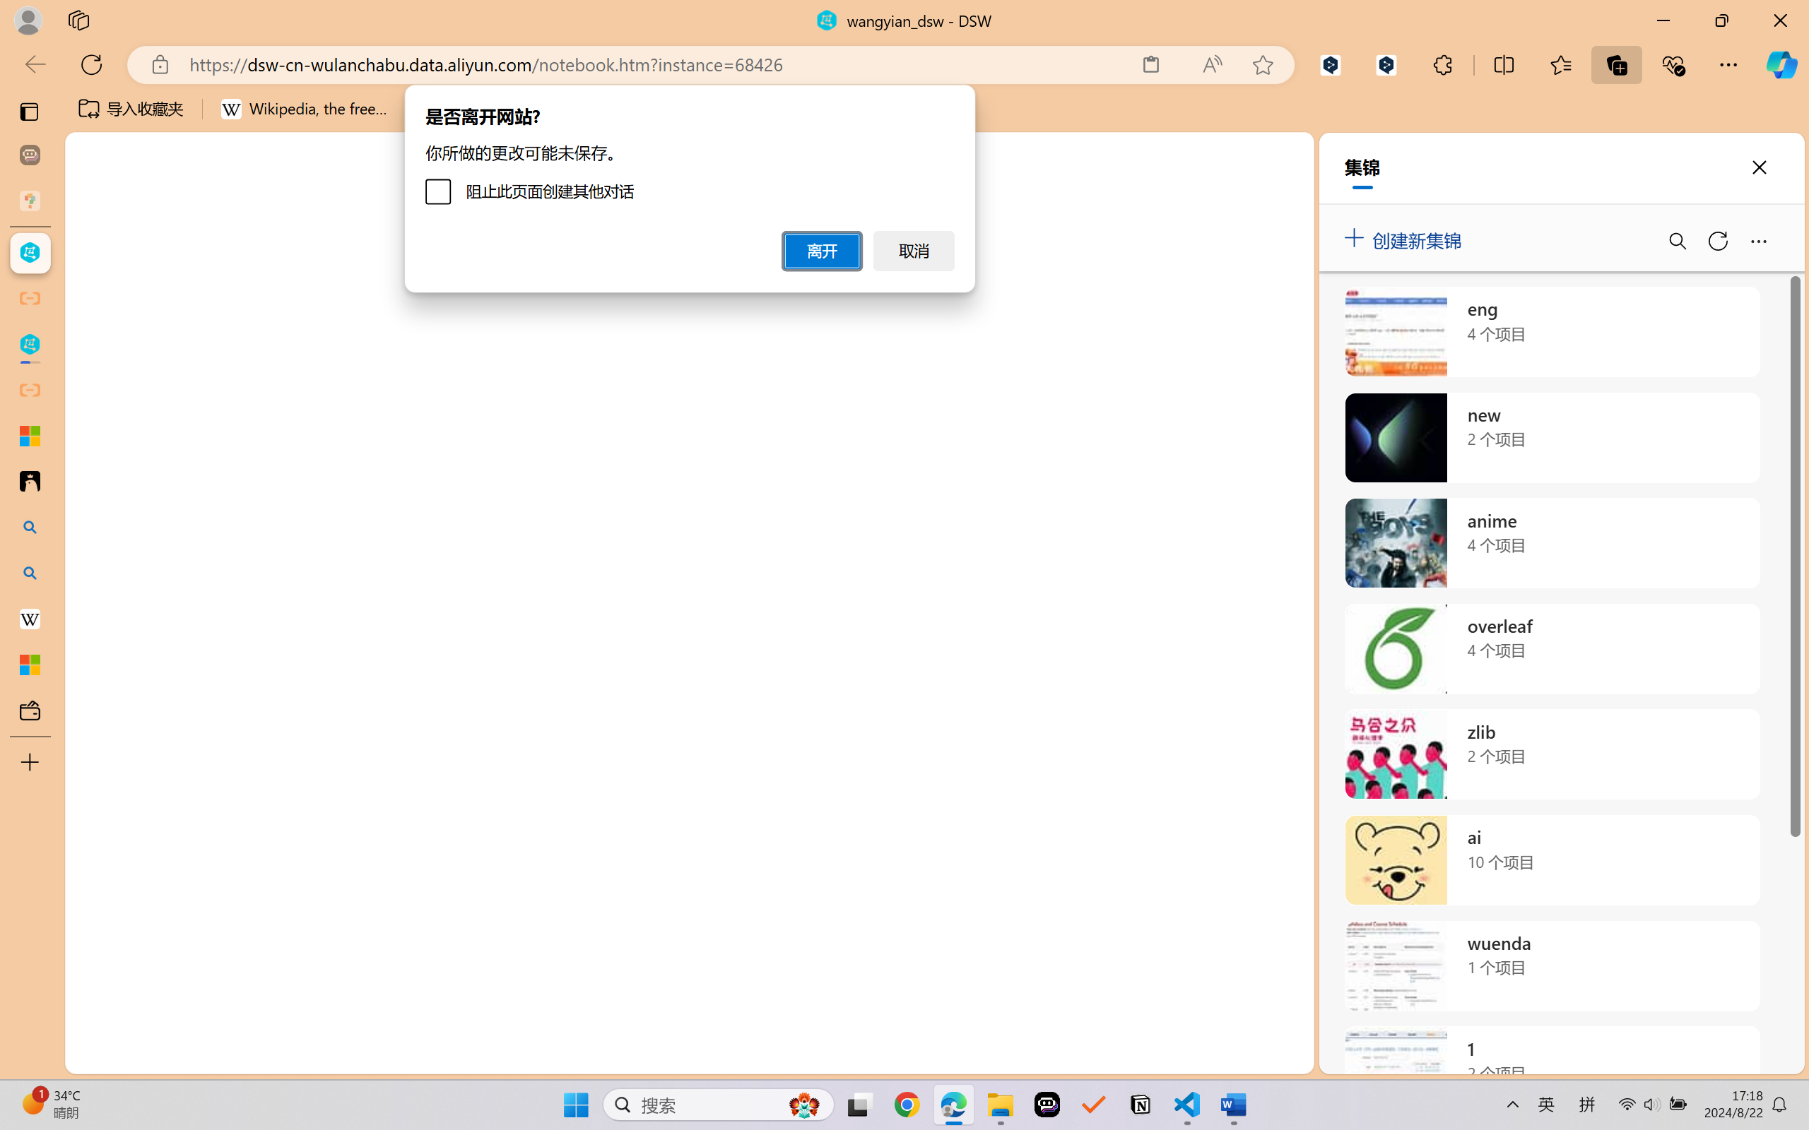 This screenshot has width=1809, height=1130. I want to click on Terminal (Ctrl+`), so click(721, 737).